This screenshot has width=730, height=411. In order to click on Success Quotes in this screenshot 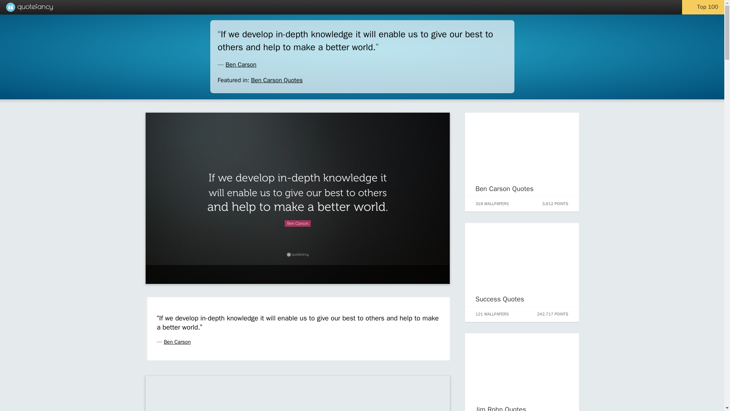, I will do `click(500, 299)`.